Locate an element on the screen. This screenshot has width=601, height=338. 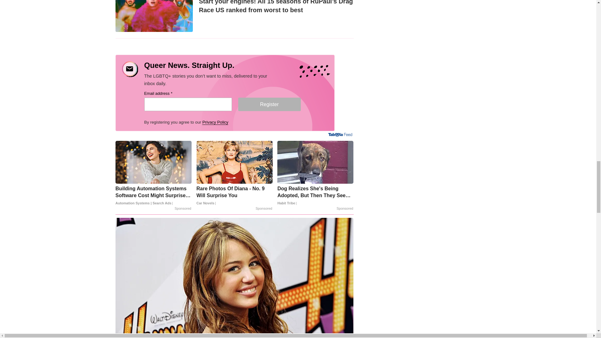
Building Automation Systems Software Cost Might Surprise you is located at coordinates (153, 162).